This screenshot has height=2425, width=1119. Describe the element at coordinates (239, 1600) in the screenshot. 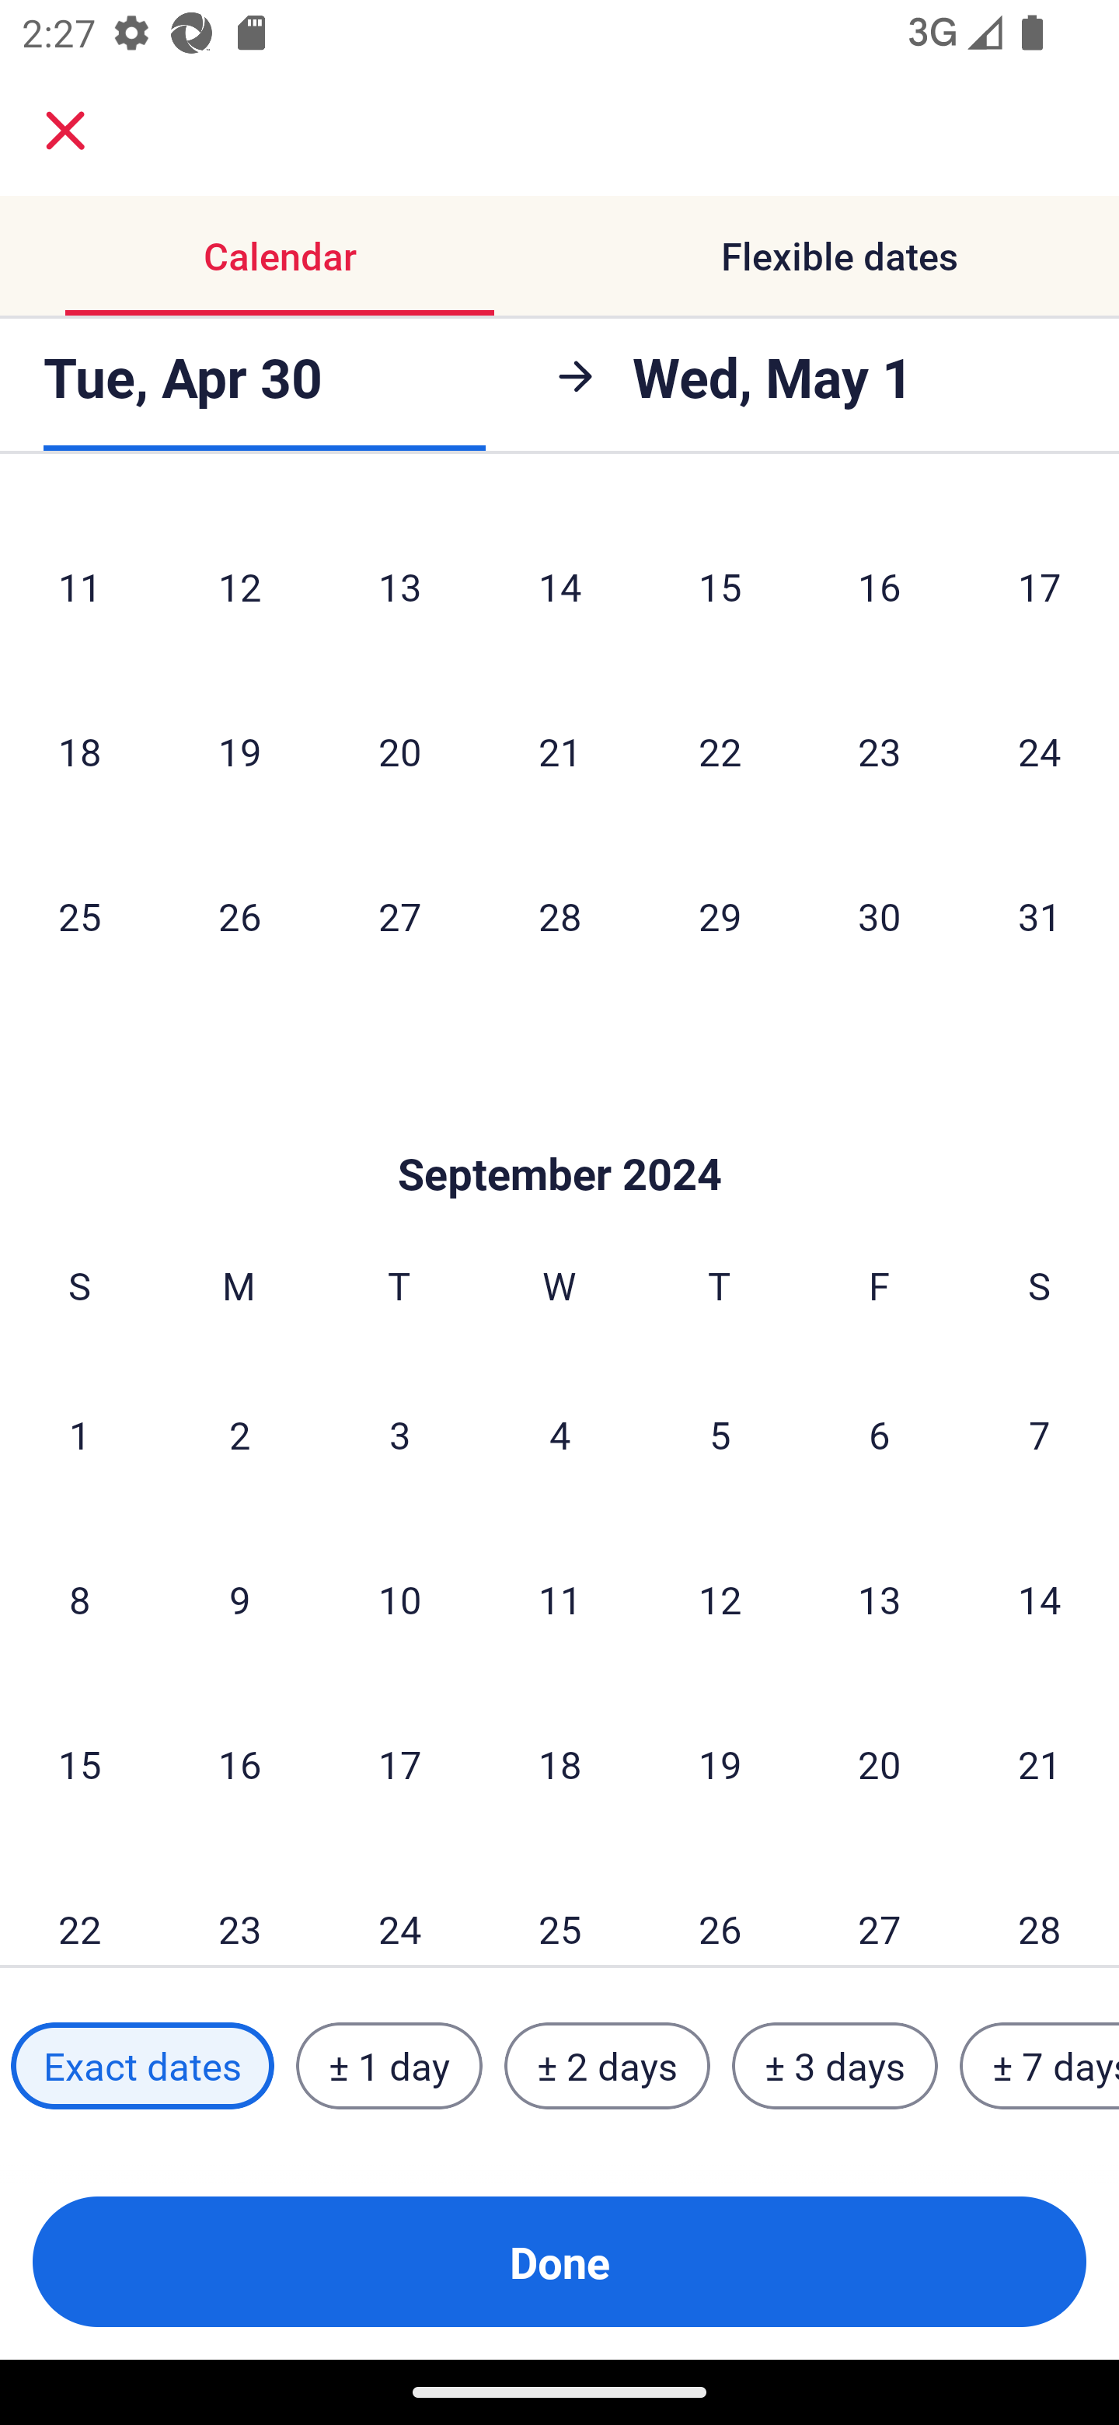

I see `9 Monday, September 9, 2024` at that location.